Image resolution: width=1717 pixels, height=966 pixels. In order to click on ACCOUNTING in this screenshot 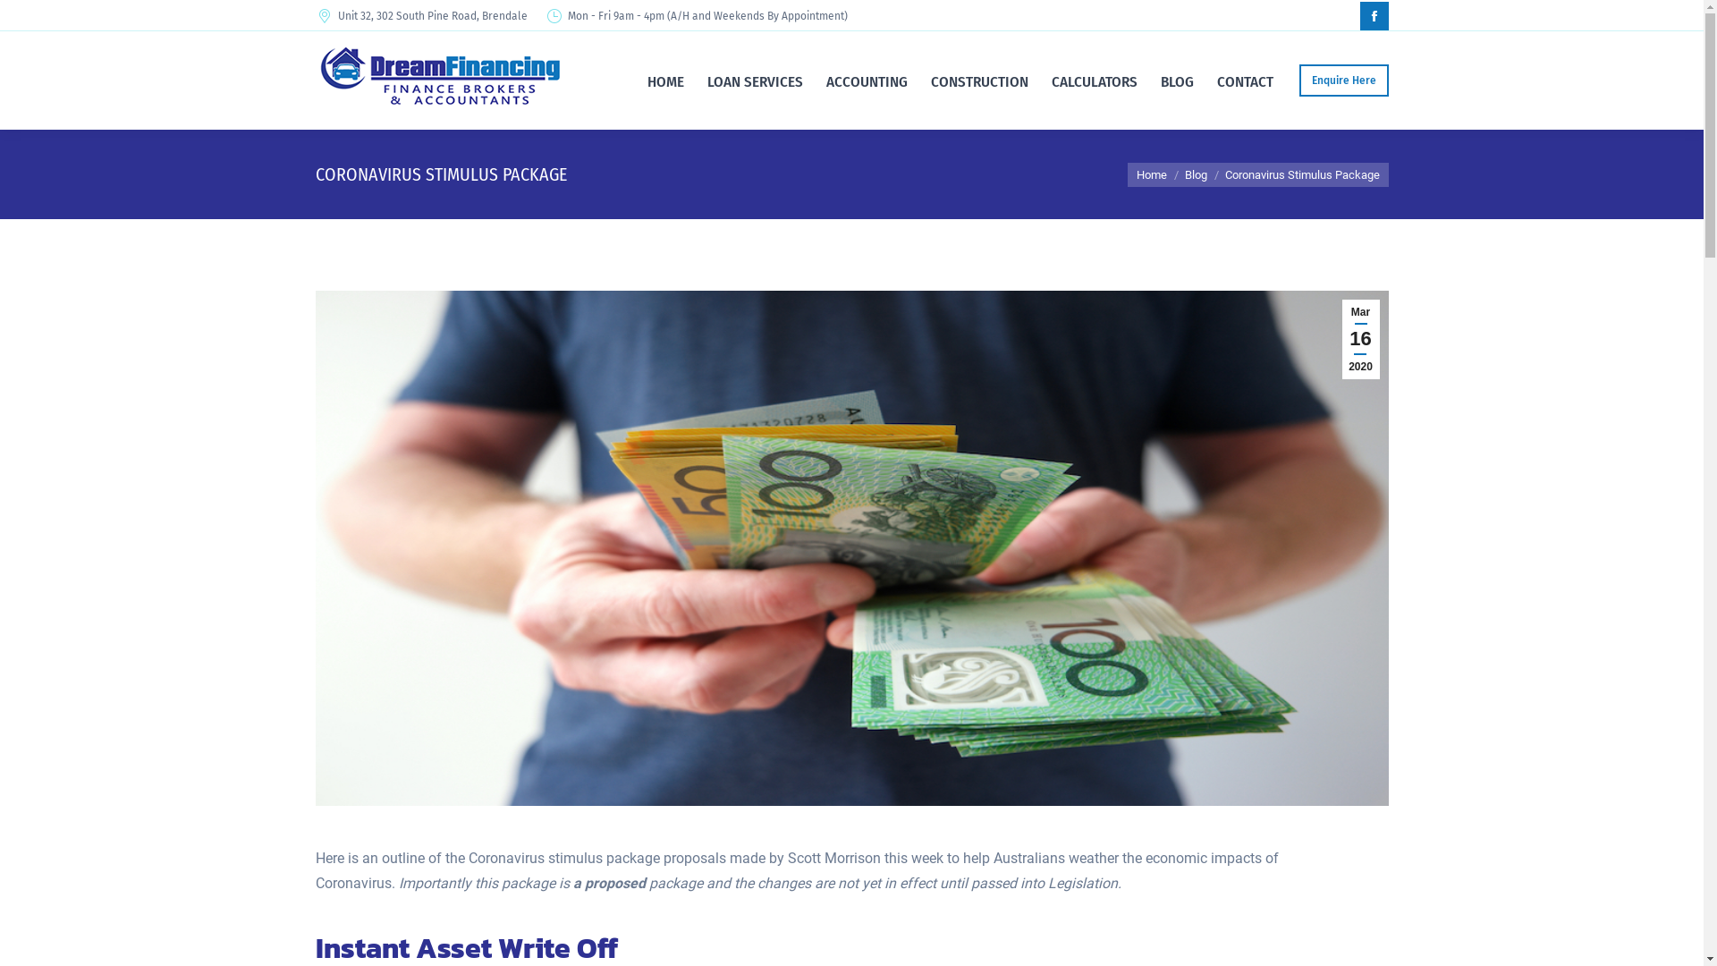, I will do `click(866, 80)`.